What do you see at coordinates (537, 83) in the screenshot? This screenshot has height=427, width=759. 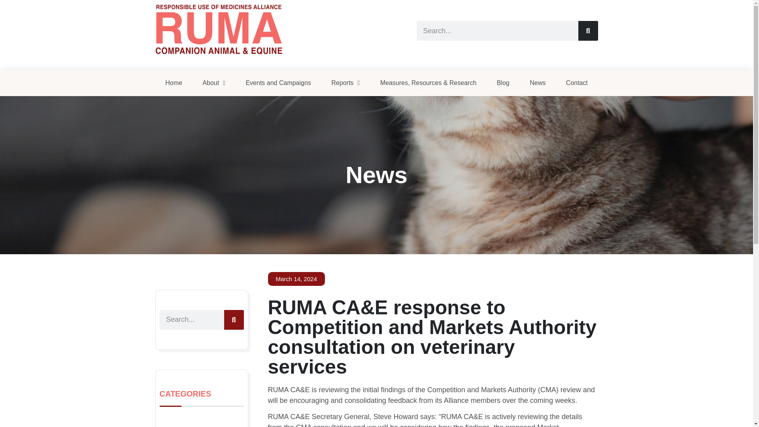 I see `News` at bounding box center [537, 83].